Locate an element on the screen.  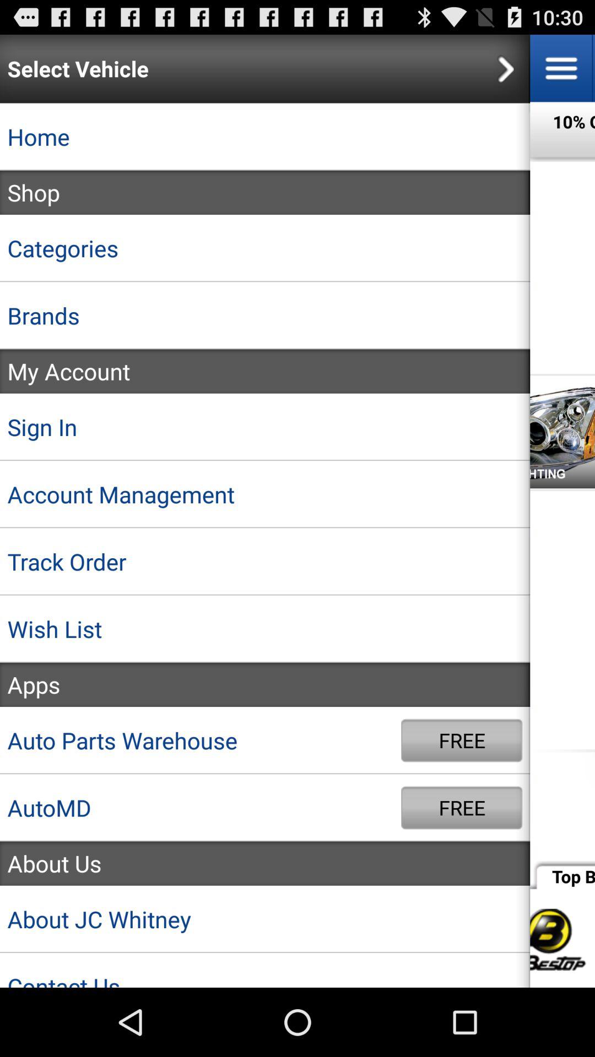
turn off the app above the automd is located at coordinates (201, 740).